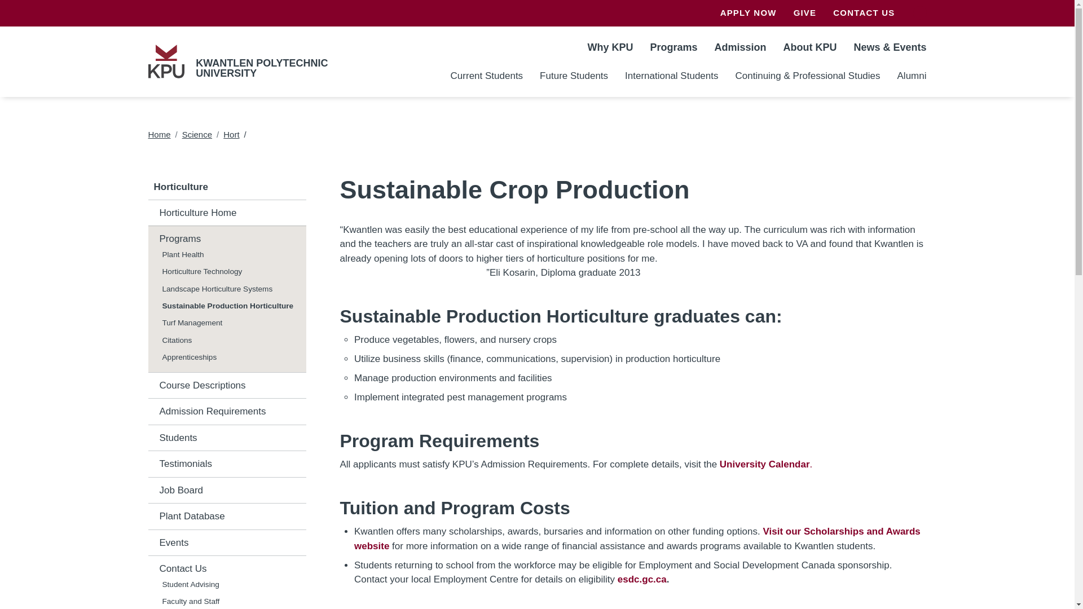 The width and height of the screenshot is (1083, 609). Describe the element at coordinates (908, 76) in the screenshot. I see `Alumni` at that location.